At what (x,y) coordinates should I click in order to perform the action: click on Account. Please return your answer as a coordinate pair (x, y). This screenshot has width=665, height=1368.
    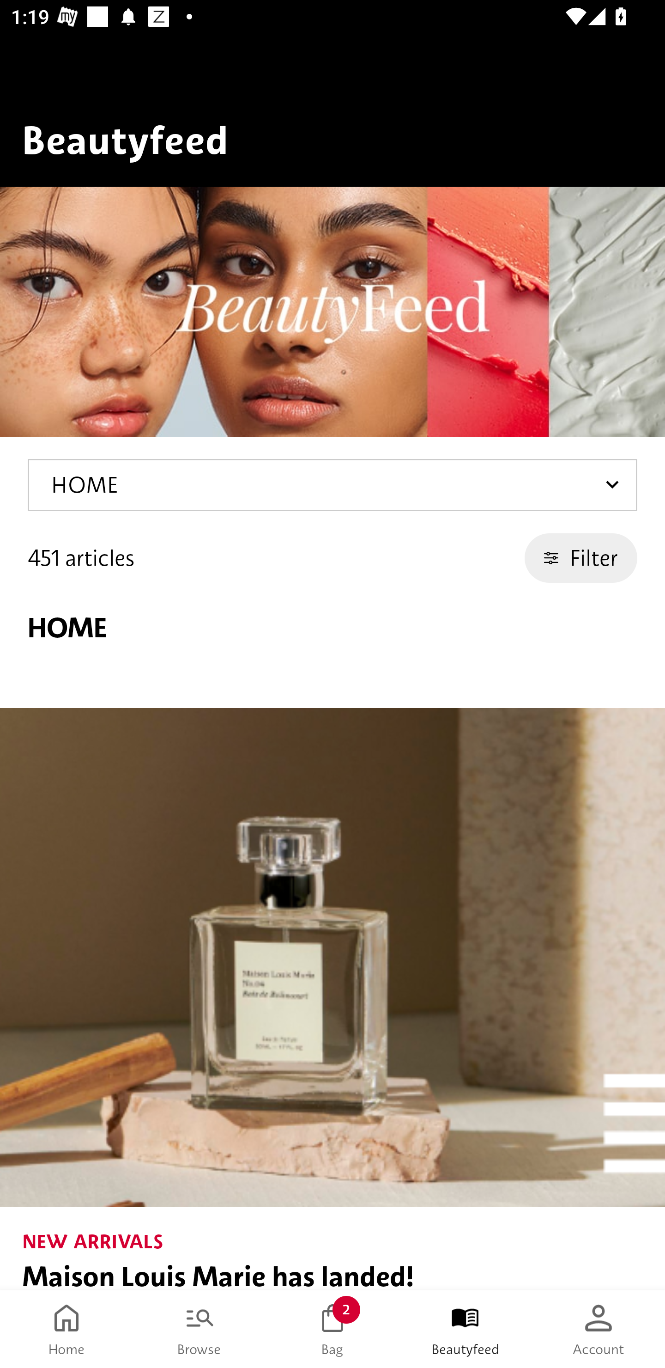
    Looking at the image, I should click on (598, 1329).